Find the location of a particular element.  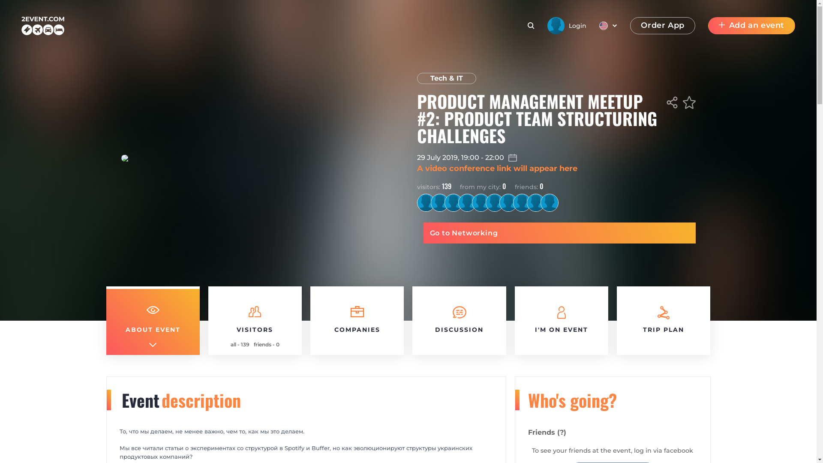

COMPANIES is located at coordinates (357, 321).